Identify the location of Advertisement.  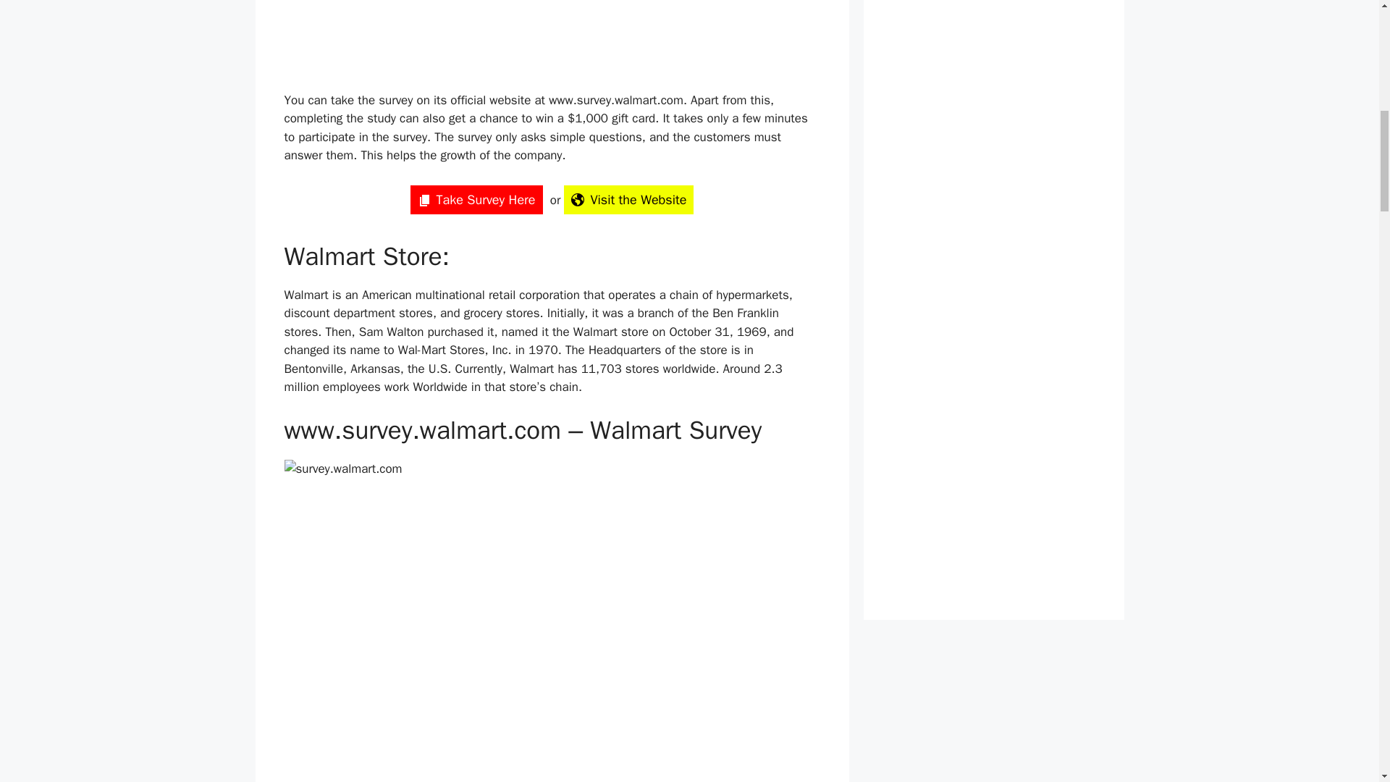
(517, 42).